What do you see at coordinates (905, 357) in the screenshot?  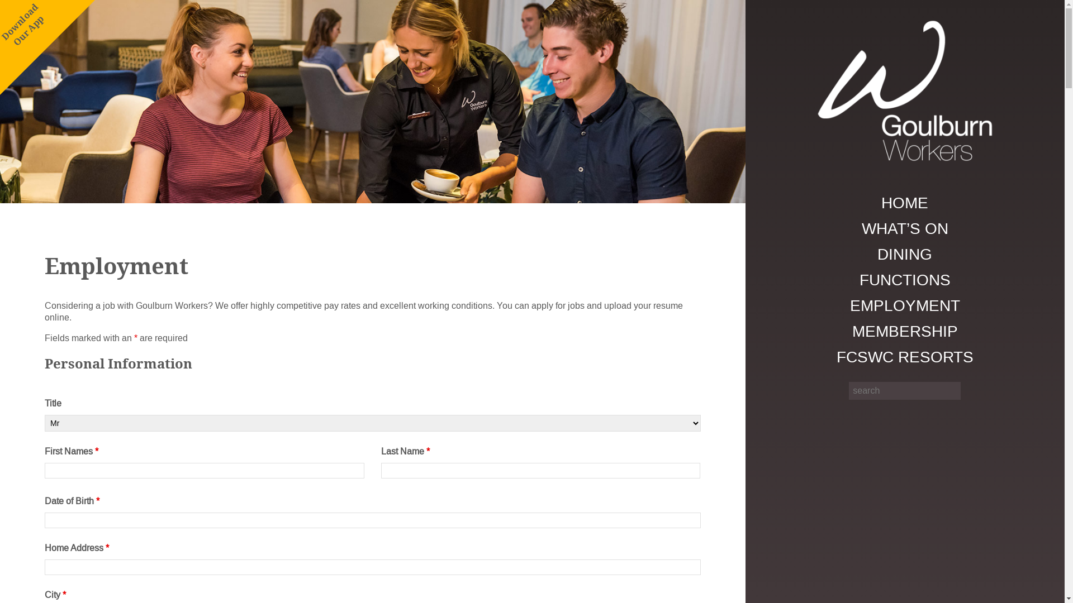 I see `FCSWC RESORTS` at bounding box center [905, 357].